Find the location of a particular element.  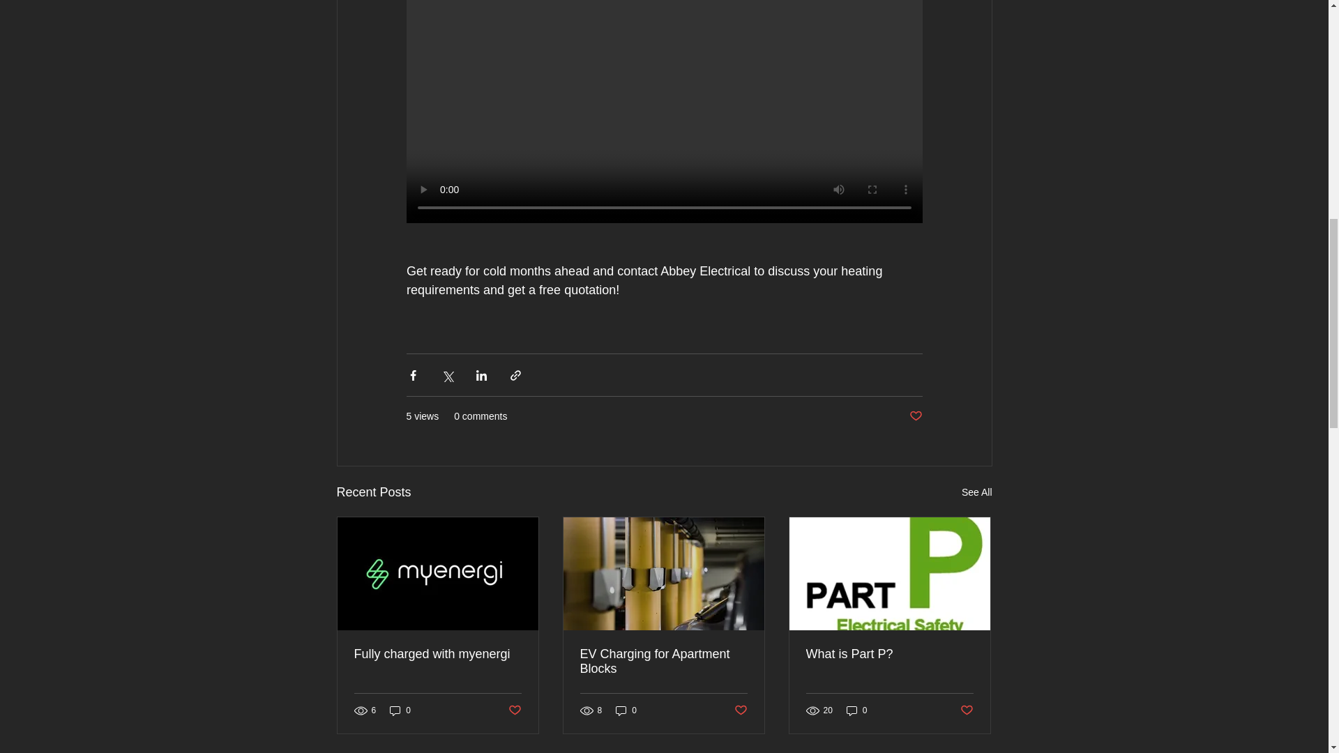

Post not marked as liked is located at coordinates (741, 710).